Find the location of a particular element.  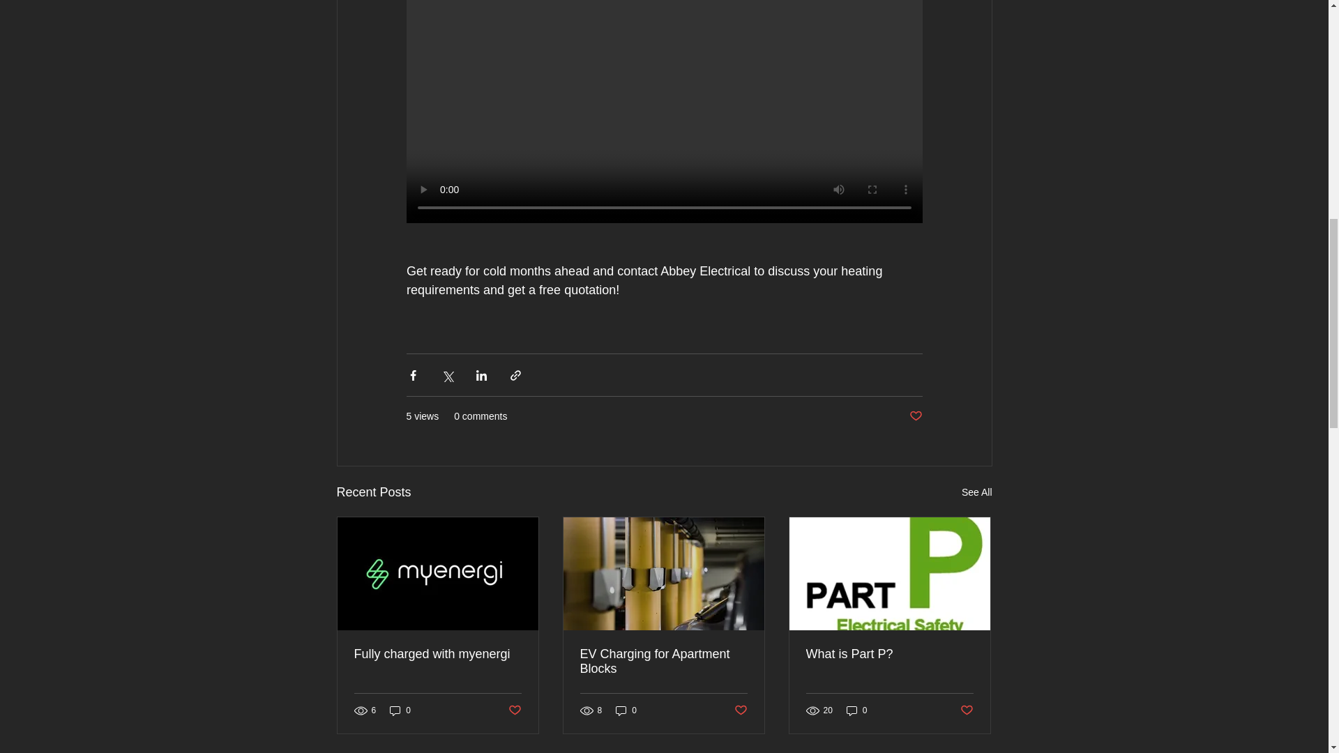

Post not marked as liked is located at coordinates (741, 710).